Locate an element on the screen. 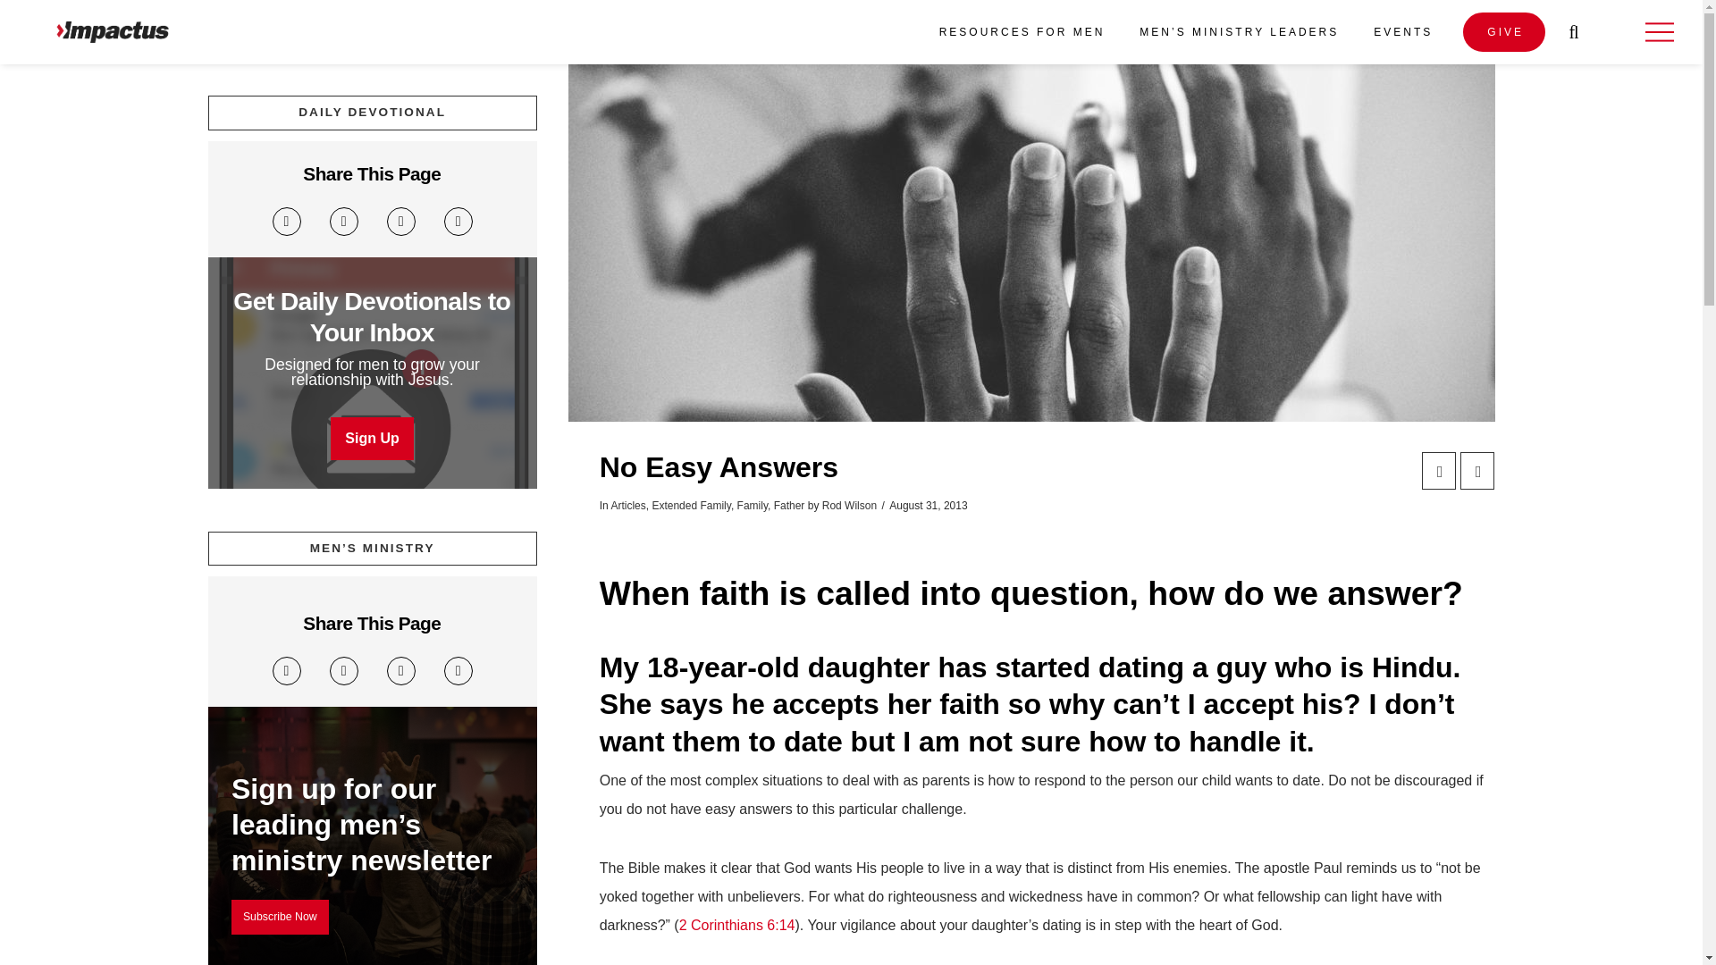 The height and width of the screenshot is (965, 1716). RESOURCES FOR MEN is located at coordinates (1021, 32).